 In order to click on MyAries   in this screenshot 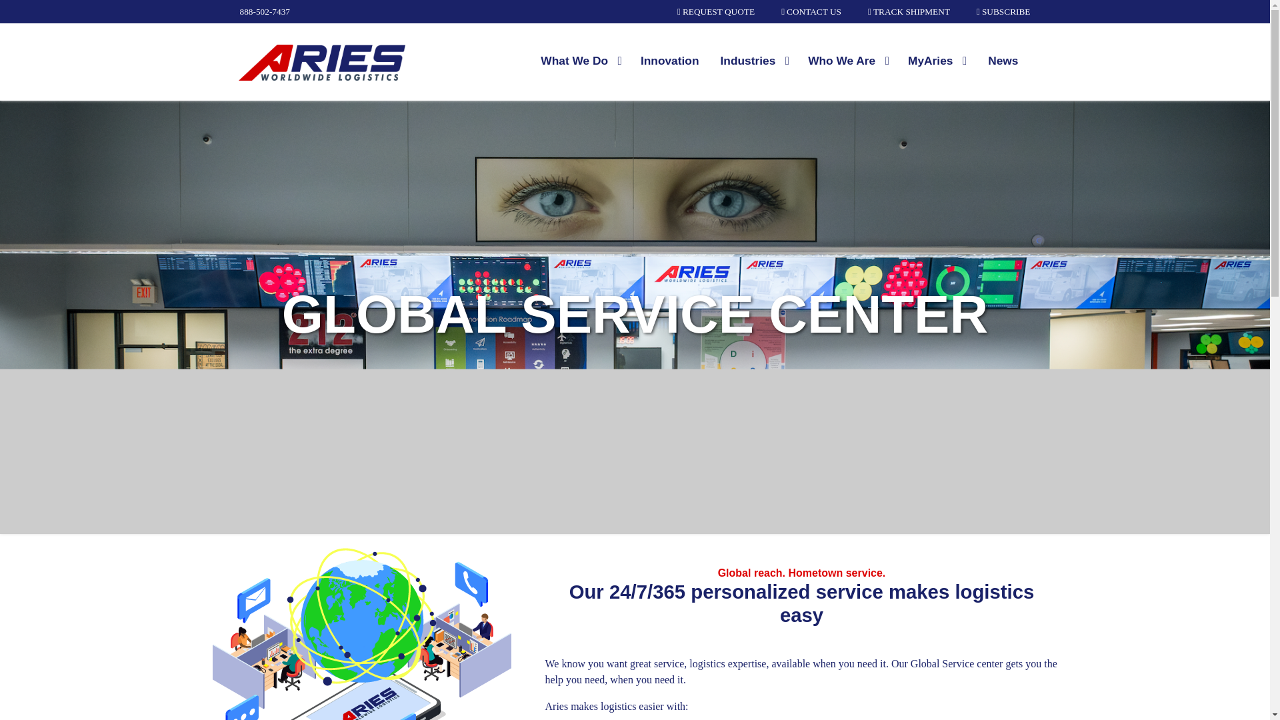, I will do `click(937, 61)`.